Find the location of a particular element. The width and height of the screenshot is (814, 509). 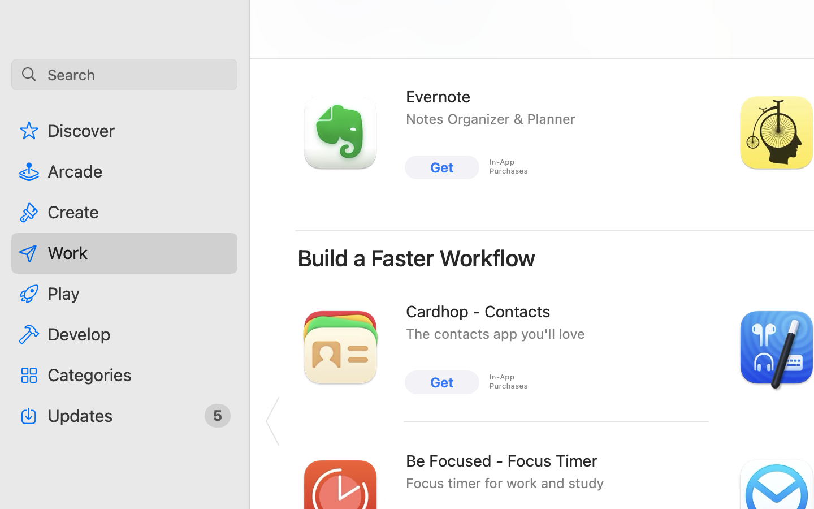

Build a Faster Workflow is located at coordinates (417, 258).